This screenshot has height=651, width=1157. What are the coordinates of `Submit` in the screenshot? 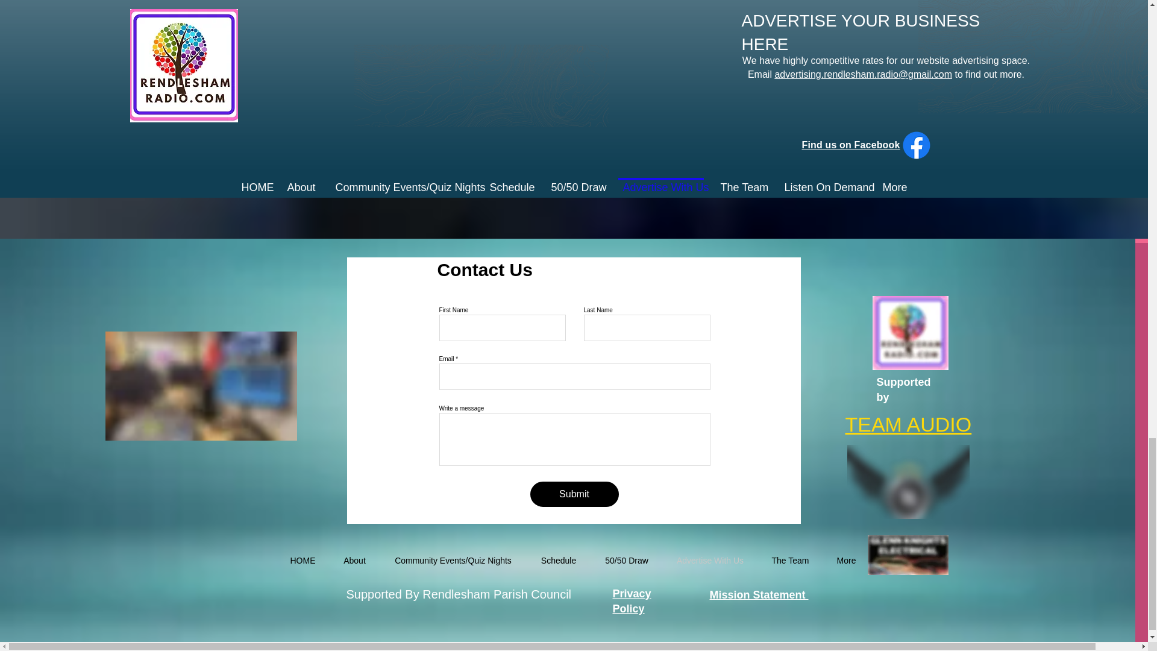 It's located at (574, 494).